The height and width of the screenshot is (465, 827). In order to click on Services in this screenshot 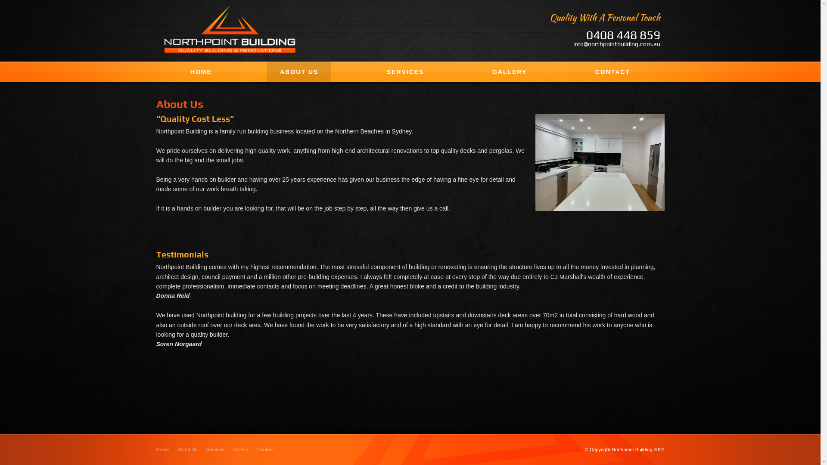, I will do `click(215, 449)`.